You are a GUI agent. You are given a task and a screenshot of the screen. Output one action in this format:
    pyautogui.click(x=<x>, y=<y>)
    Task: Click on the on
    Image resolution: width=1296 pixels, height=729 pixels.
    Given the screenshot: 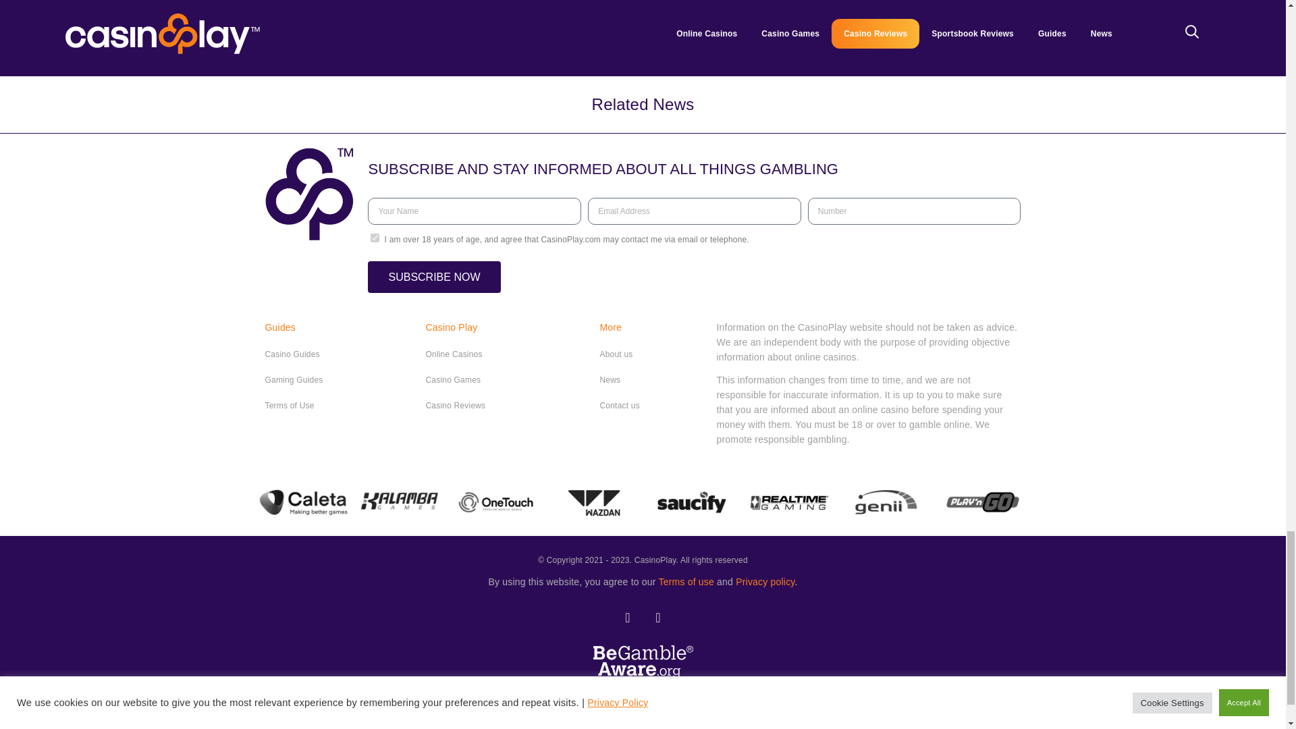 What is the action you would take?
    pyautogui.click(x=375, y=238)
    